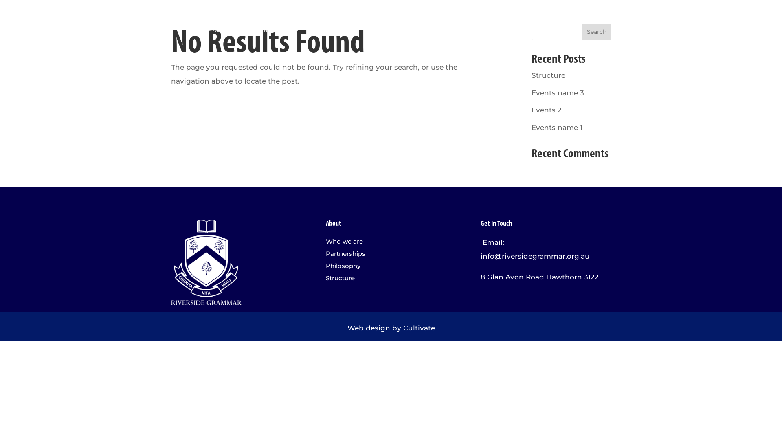 This screenshot has height=440, width=782. What do you see at coordinates (391, 328) in the screenshot?
I see `Web design by Cultivate` at bounding box center [391, 328].